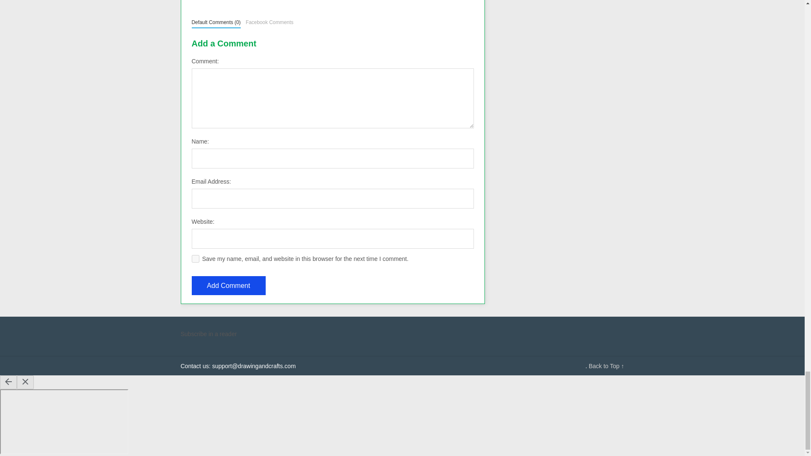 The width and height of the screenshot is (811, 456). What do you see at coordinates (195, 258) in the screenshot?
I see `yes` at bounding box center [195, 258].